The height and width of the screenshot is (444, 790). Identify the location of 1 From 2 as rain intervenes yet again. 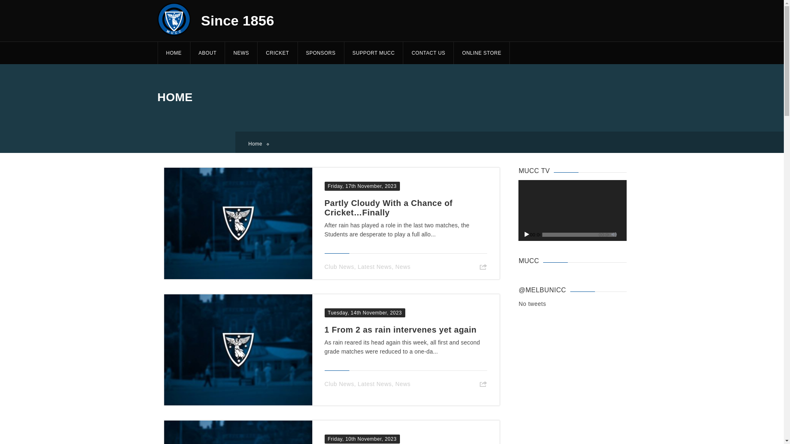
(400, 330).